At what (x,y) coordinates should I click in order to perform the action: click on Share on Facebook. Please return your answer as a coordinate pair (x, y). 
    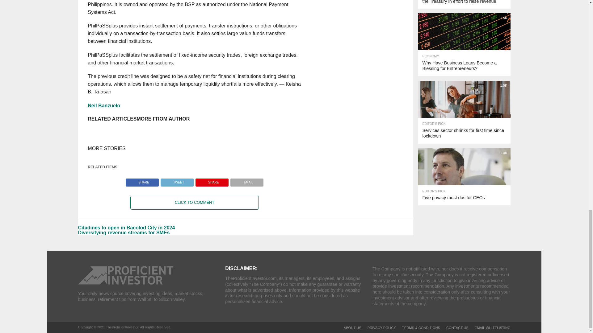
    Looking at the image, I should click on (142, 181).